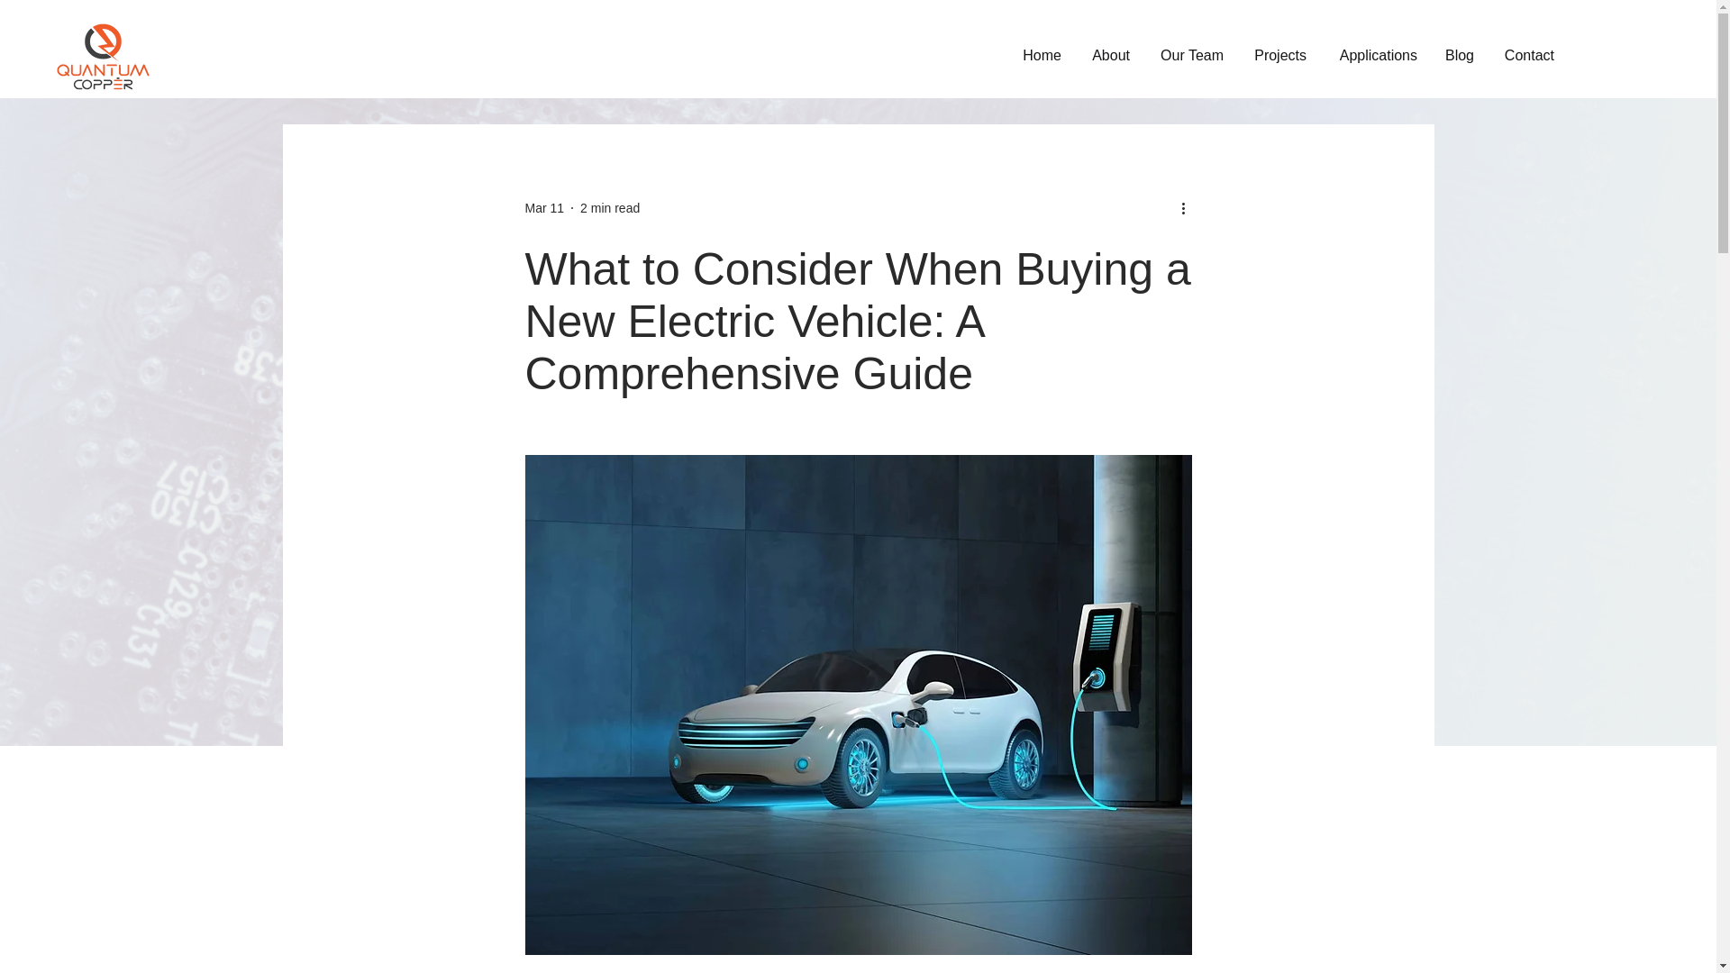 The image size is (1730, 973). Describe the element at coordinates (1527, 55) in the screenshot. I see `Contact` at that location.